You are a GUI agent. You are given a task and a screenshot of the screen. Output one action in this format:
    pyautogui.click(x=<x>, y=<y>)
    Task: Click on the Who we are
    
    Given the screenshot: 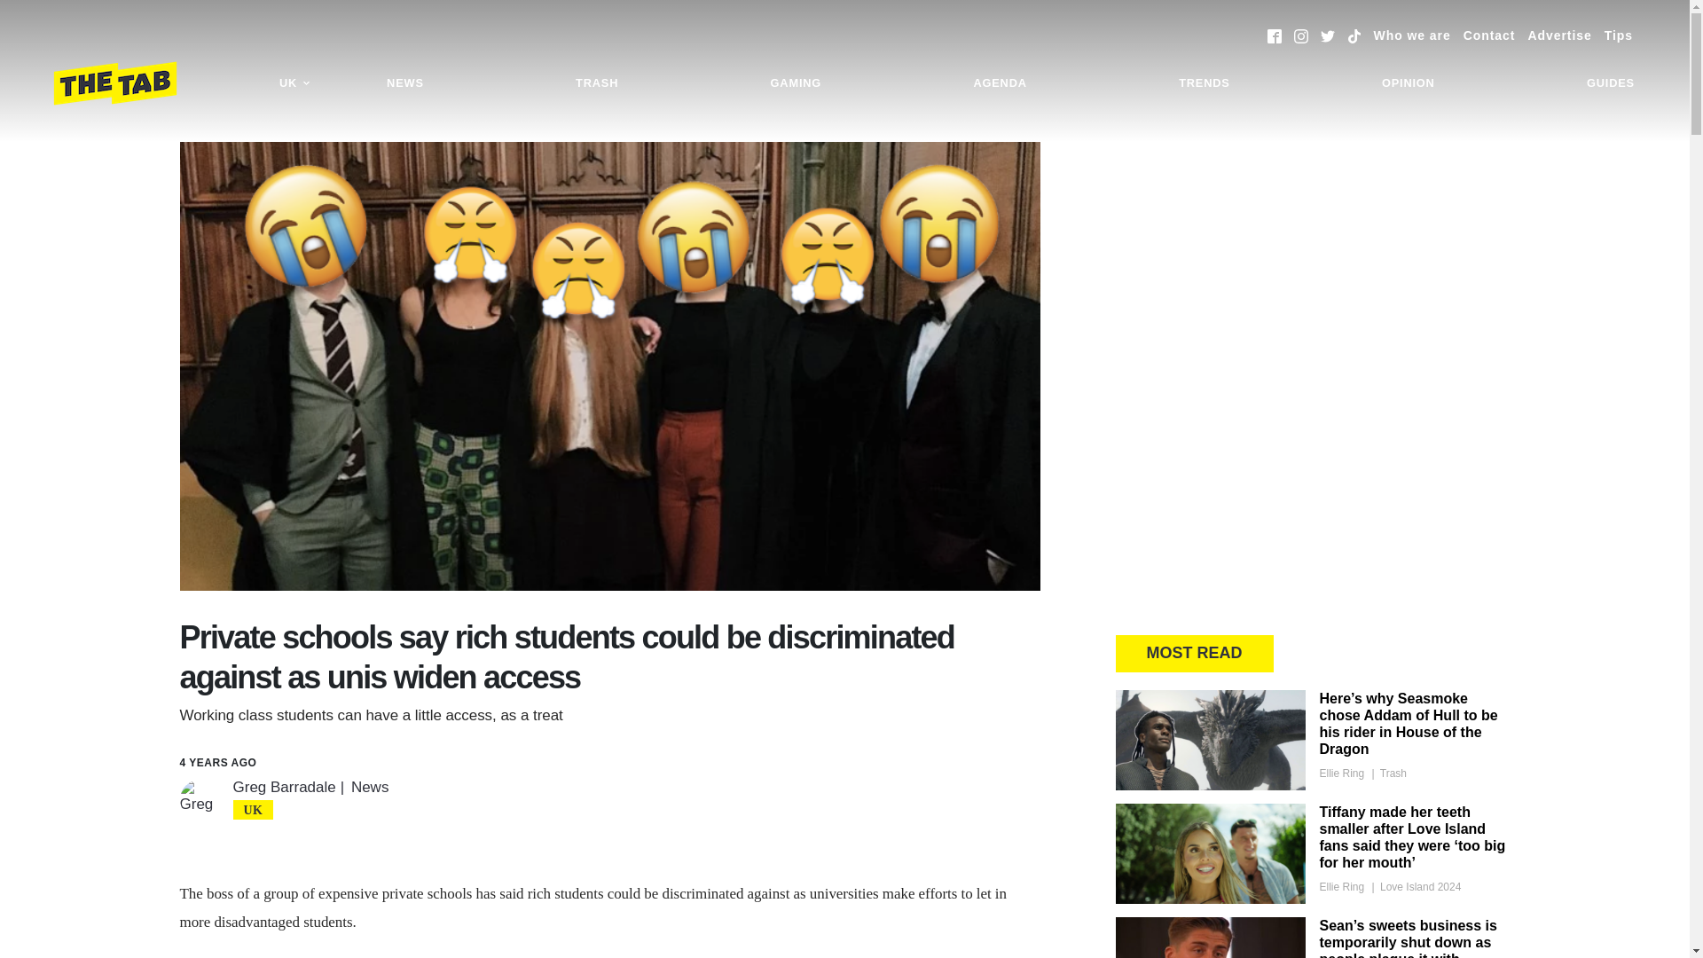 What is the action you would take?
    pyautogui.click(x=1412, y=35)
    